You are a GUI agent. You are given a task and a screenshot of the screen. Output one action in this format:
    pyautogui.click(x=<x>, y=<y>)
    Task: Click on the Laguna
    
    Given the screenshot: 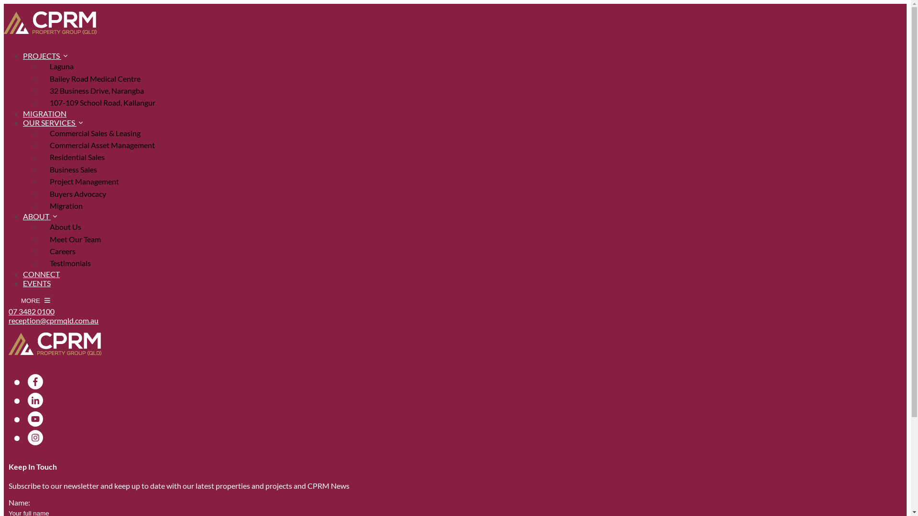 What is the action you would take?
    pyautogui.click(x=474, y=66)
    